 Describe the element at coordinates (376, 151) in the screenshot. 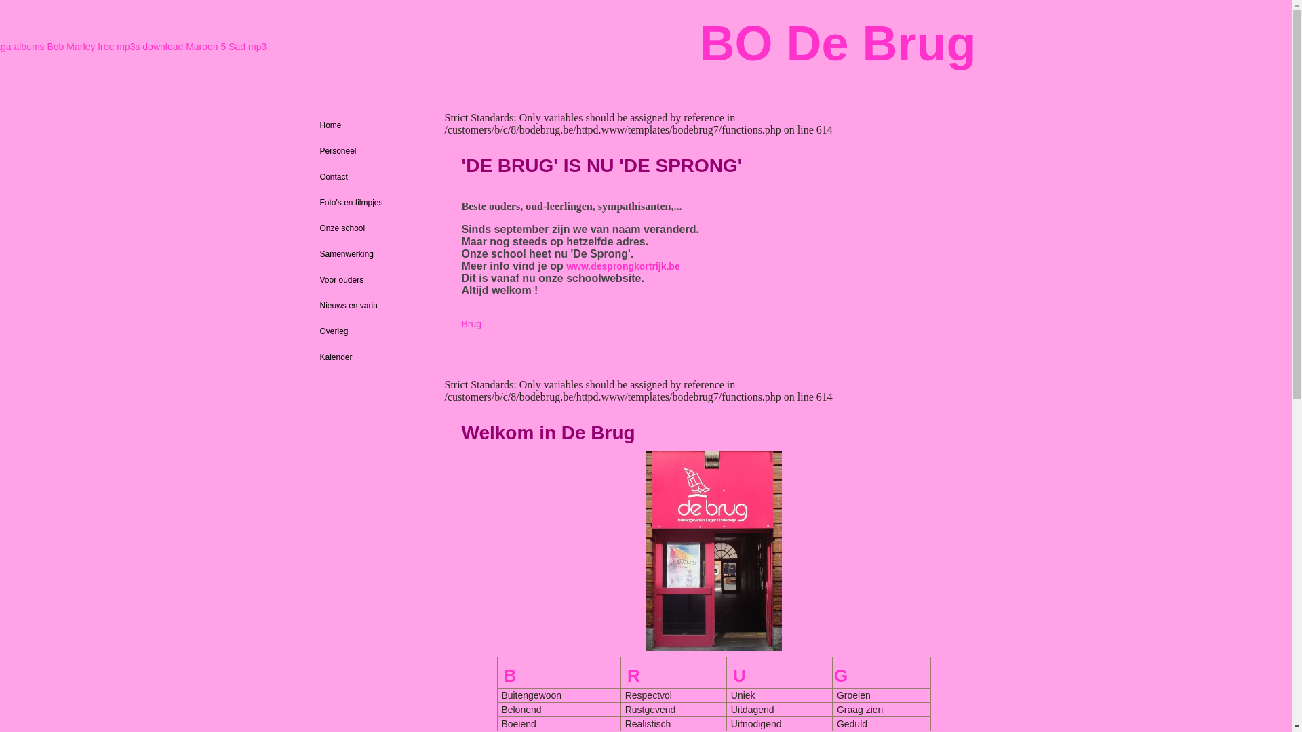

I see `Personeel` at that location.